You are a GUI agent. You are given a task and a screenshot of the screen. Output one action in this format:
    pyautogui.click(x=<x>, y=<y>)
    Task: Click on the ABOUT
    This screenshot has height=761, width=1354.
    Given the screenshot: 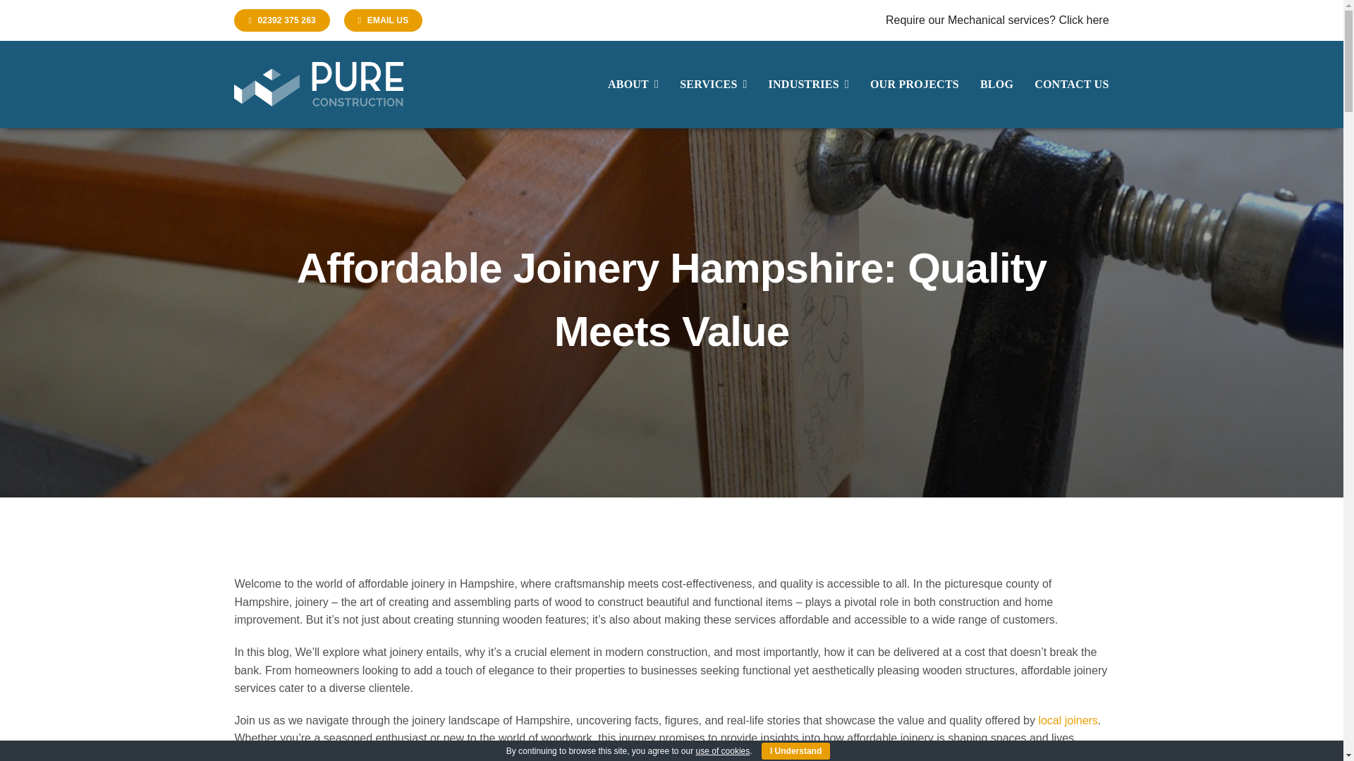 What is the action you would take?
    pyautogui.click(x=633, y=85)
    